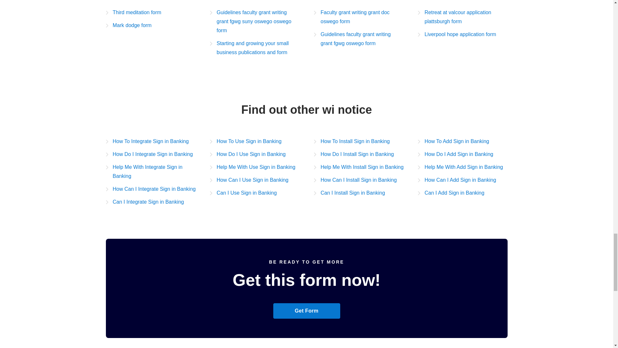 The image size is (618, 348). Describe the element at coordinates (455, 154) in the screenshot. I see `How Do I Add Sign in Banking` at that location.